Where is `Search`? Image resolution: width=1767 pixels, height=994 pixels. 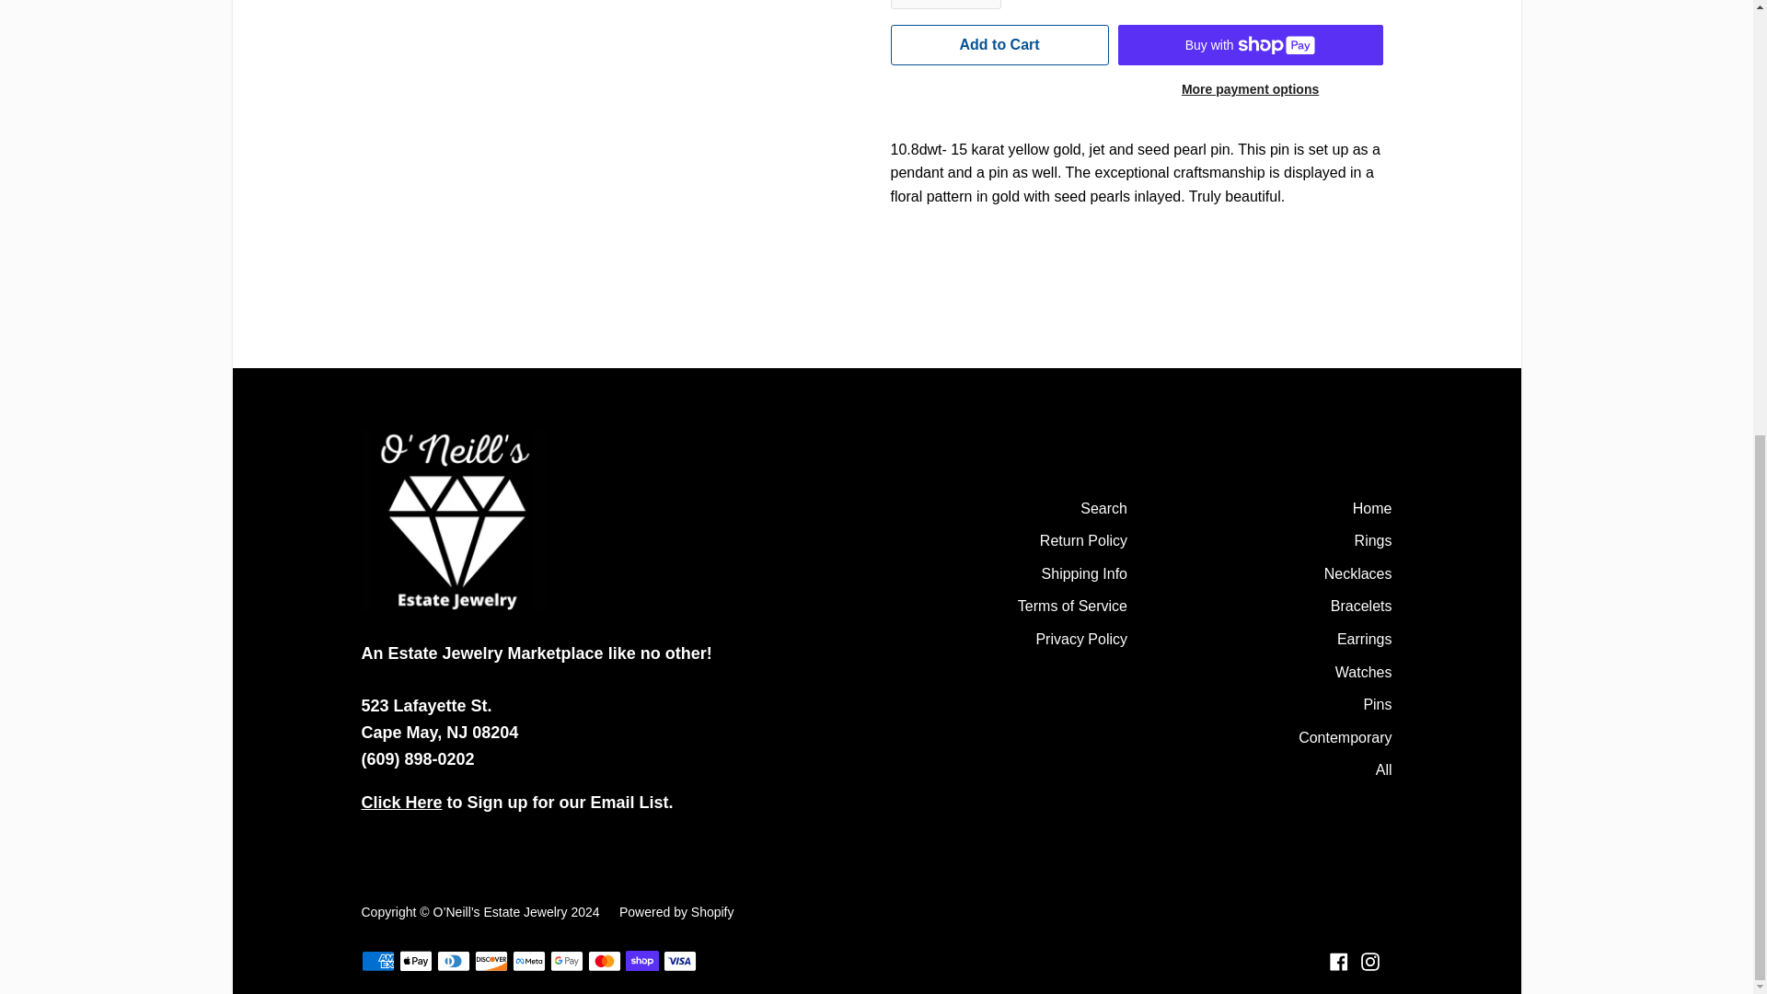 Search is located at coordinates (1103, 510).